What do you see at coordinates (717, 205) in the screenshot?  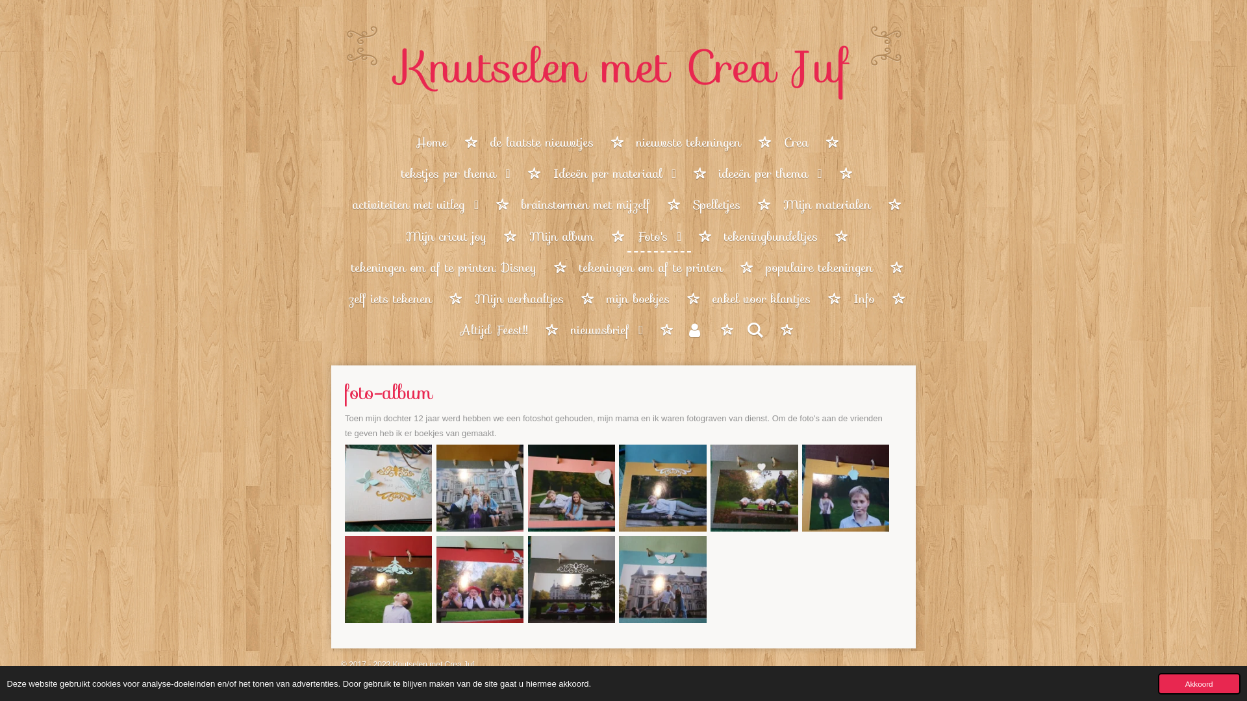 I see `Spelletjes` at bounding box center [717, 205].